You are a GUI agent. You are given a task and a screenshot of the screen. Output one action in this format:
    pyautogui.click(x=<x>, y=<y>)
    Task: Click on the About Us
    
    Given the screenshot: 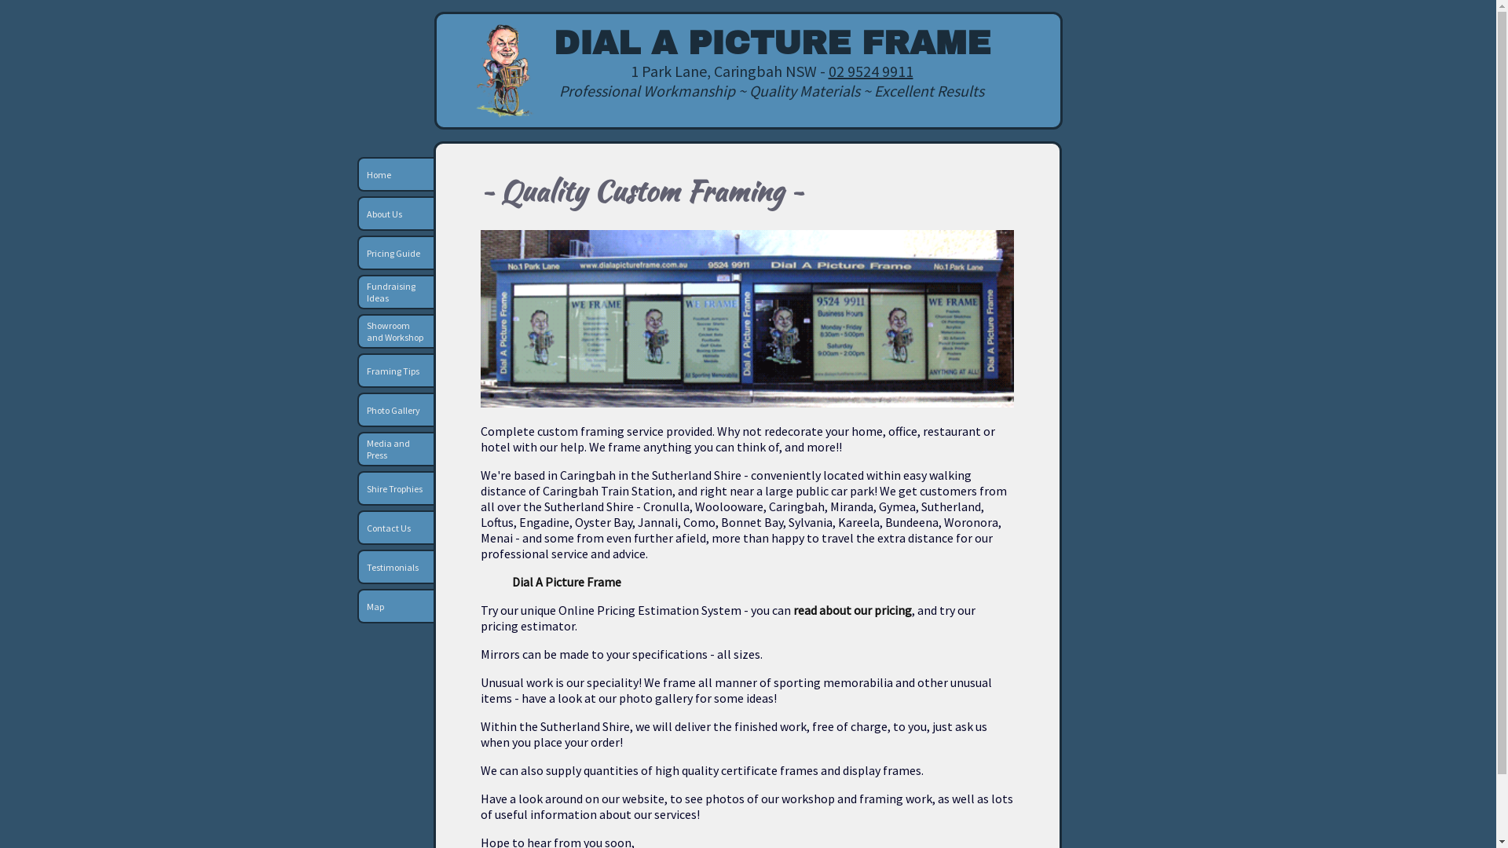 What is the action you would take?
    pyautogui.click(x=396, y=214)
    